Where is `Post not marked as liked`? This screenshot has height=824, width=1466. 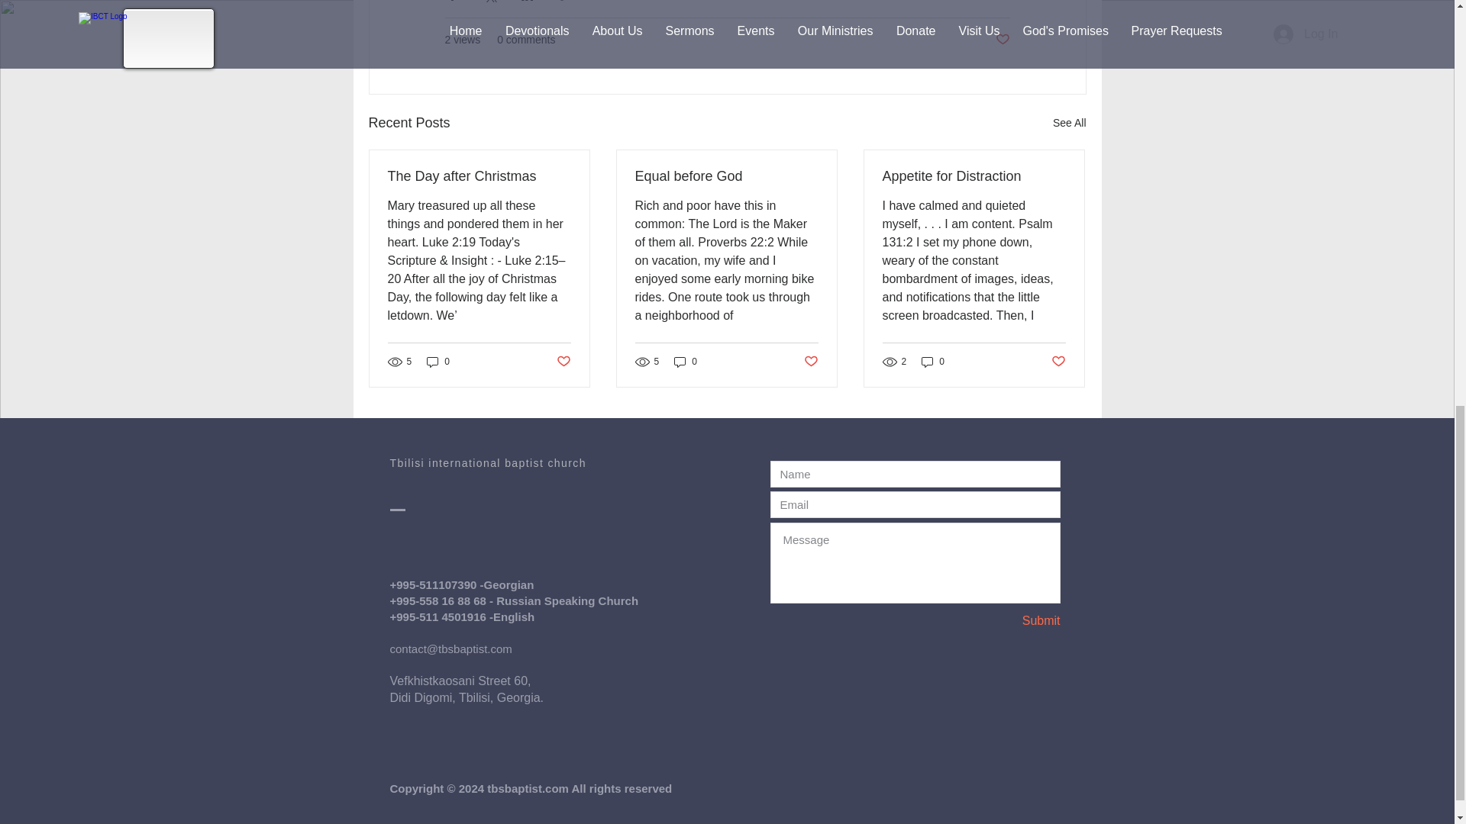 Post not marked as liked is located at coordinates (562, 362).